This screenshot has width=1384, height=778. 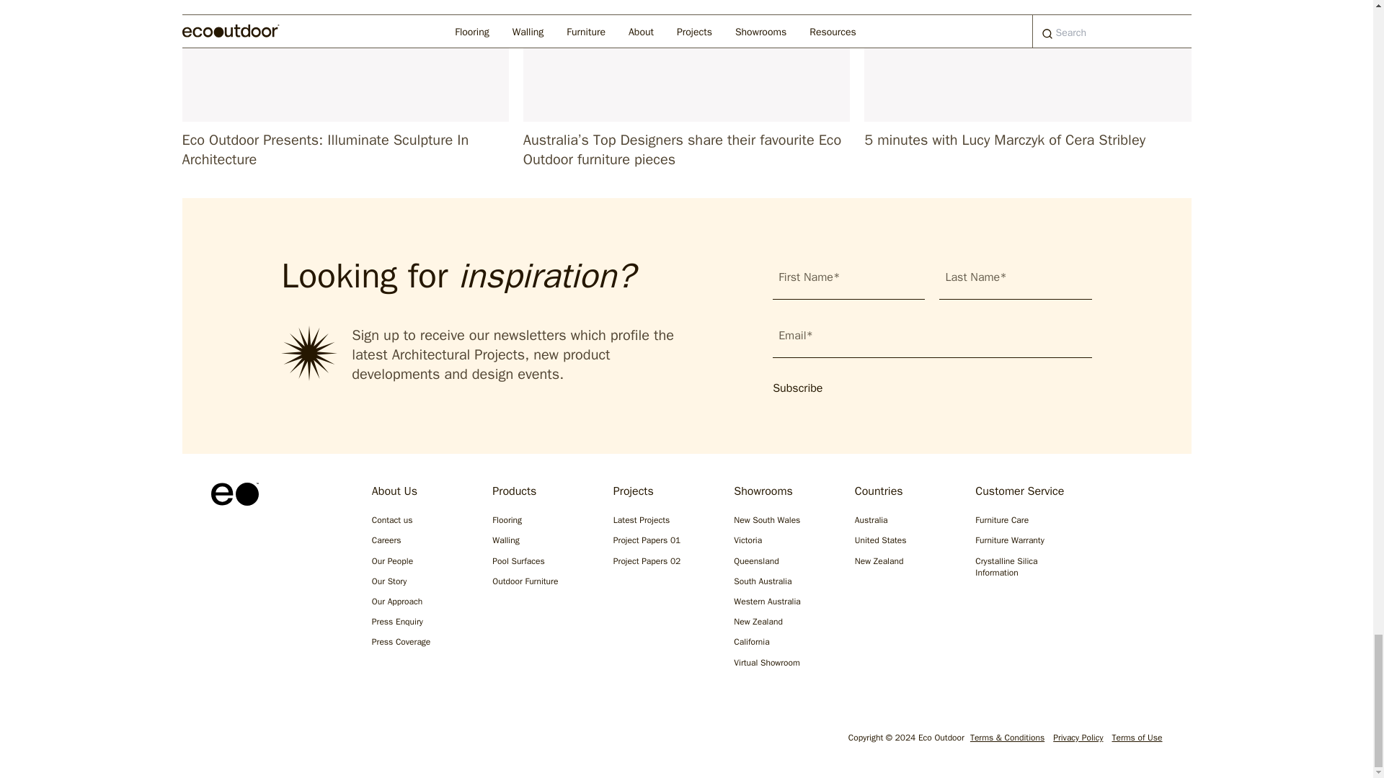 I want to click on Designers Outdoor Furniture E1573084658970, so click(x=686, y=61).